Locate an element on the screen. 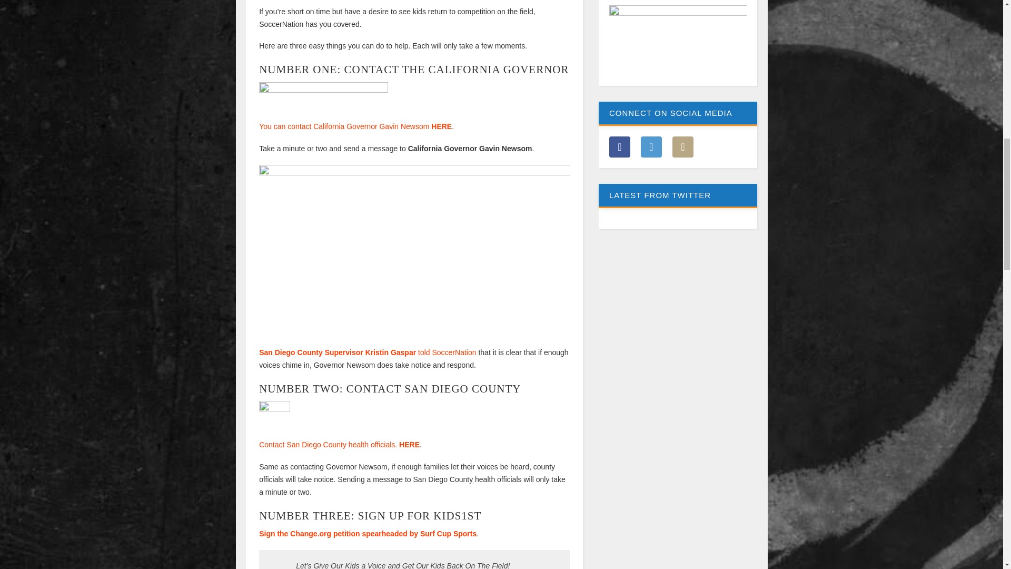 This screenshot has height=569, width=1011. Contact San Diego County health officials. is located at coordinates (328, 445).